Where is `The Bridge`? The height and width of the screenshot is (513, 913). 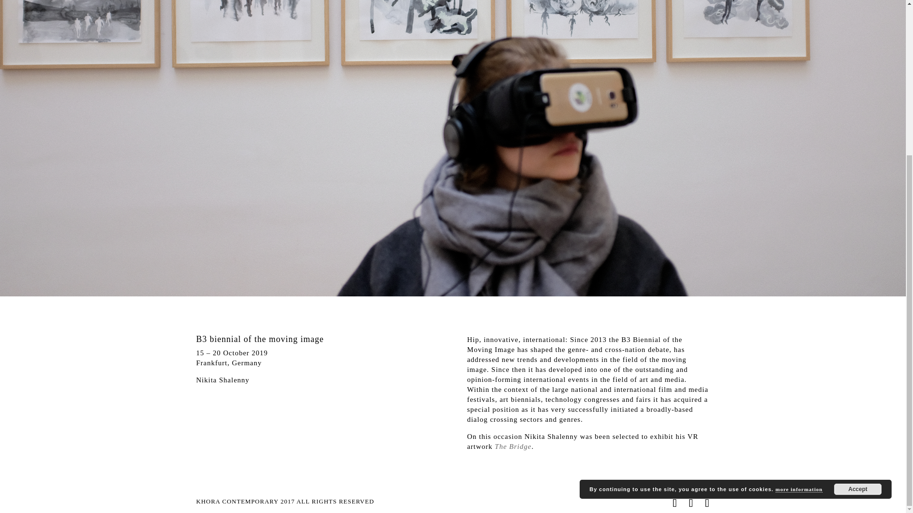 The Bridge is located at coordinates (513, 446).